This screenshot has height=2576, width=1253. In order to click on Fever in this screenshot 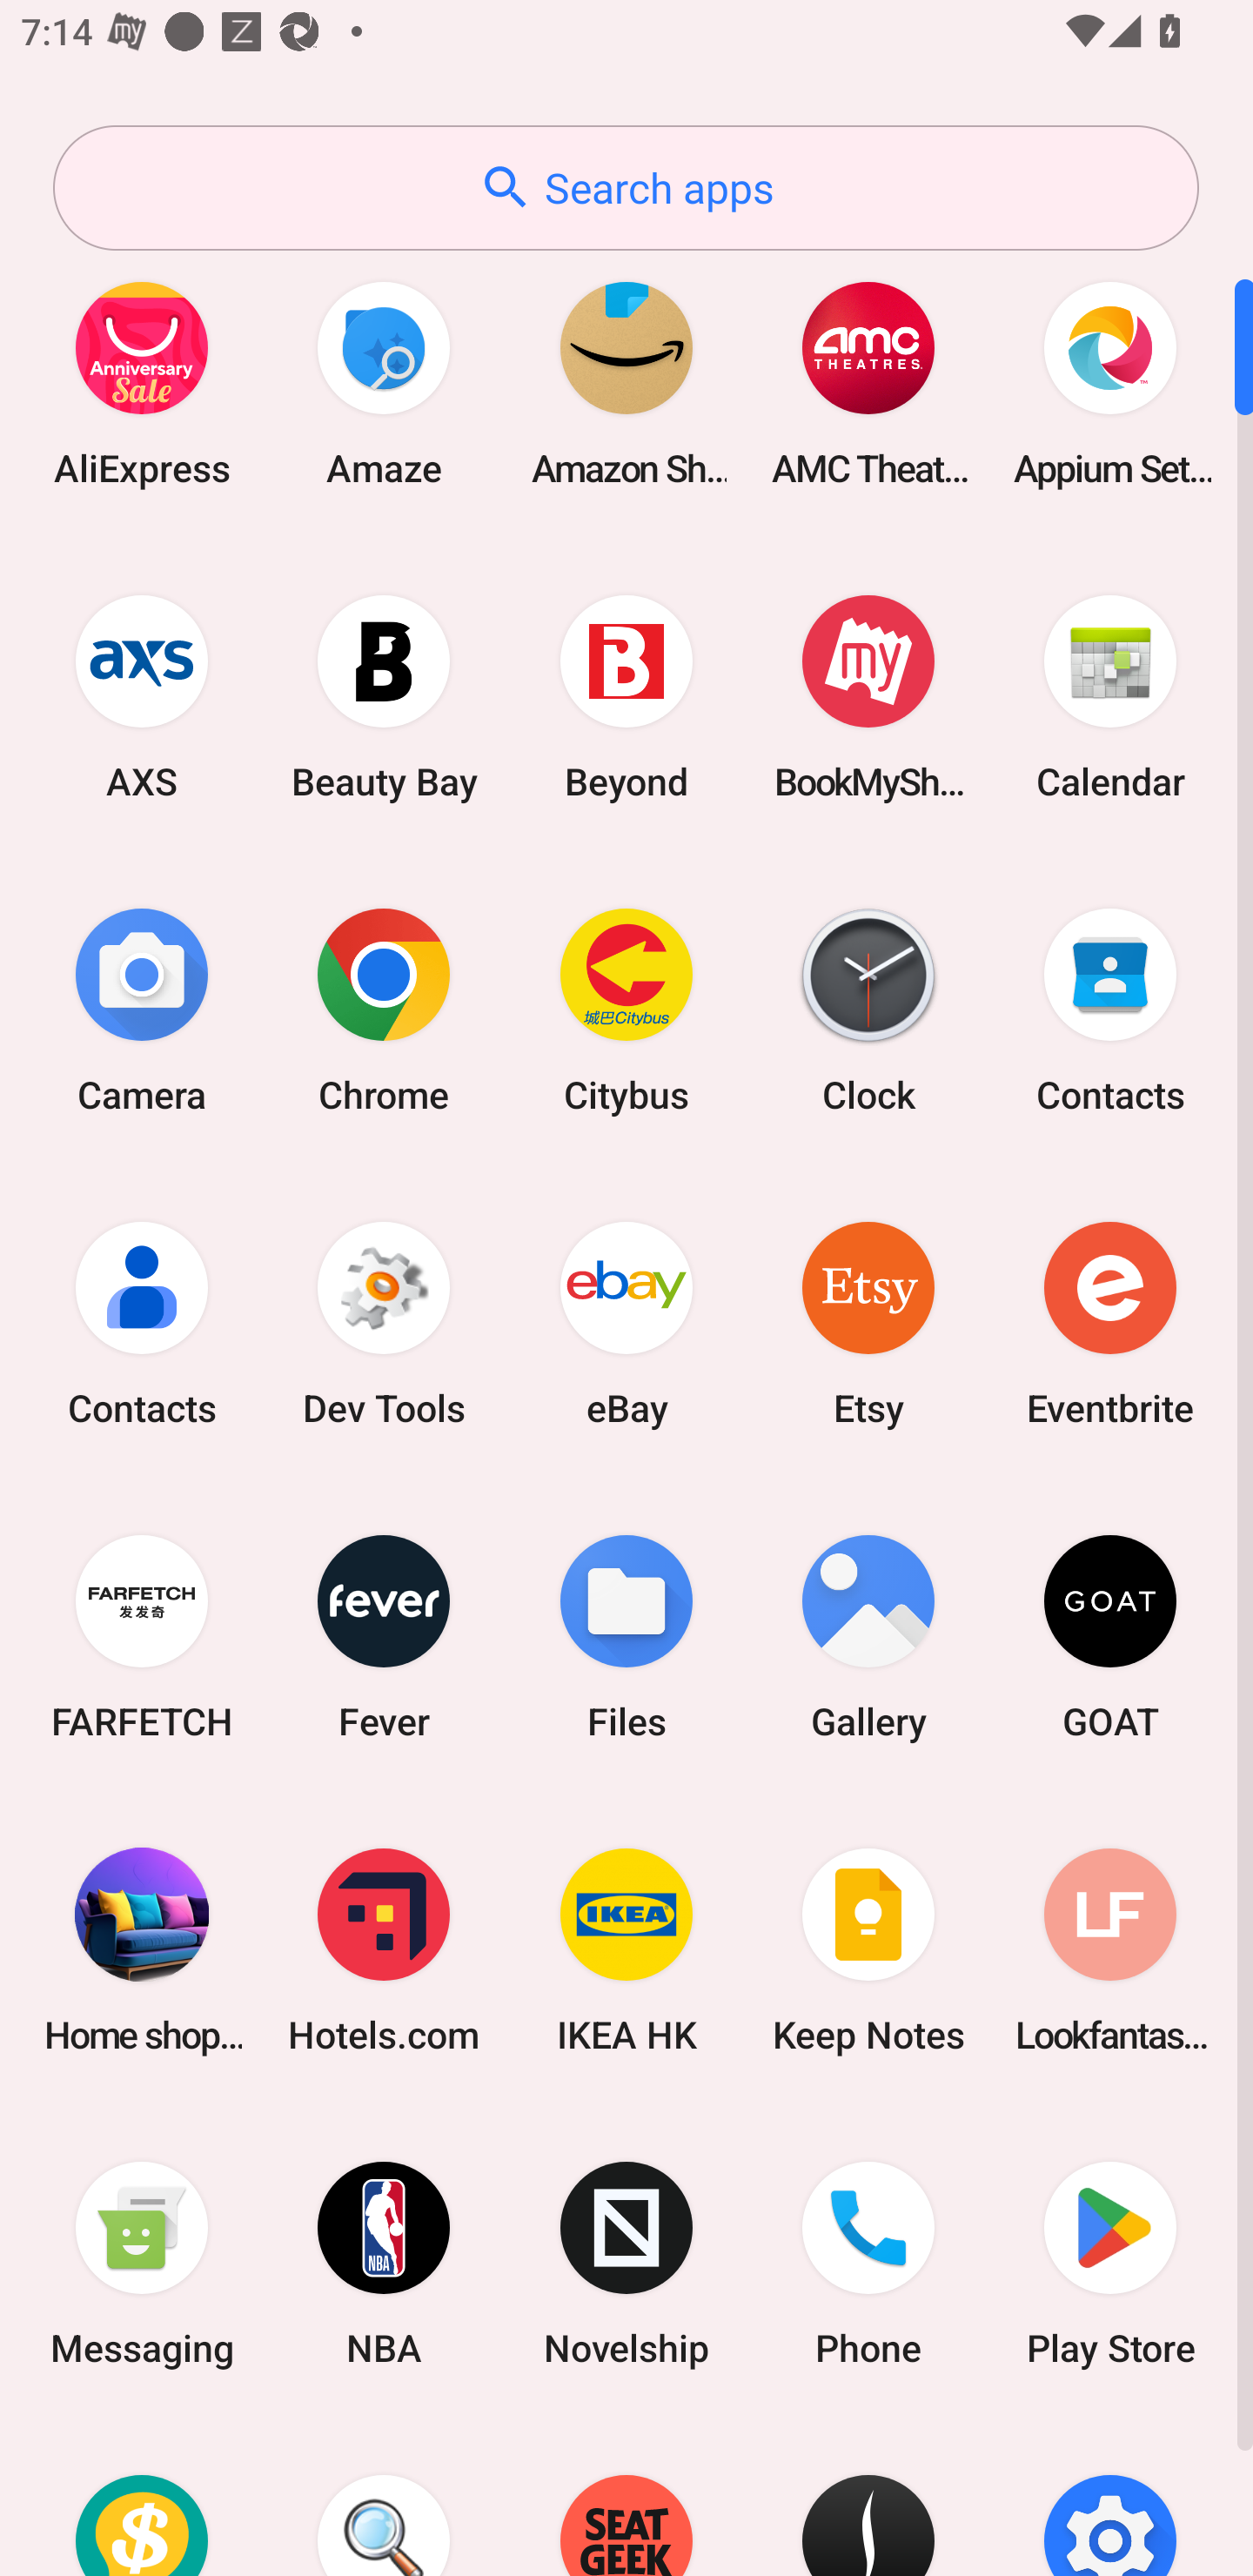, I will do `click(384, 1636)`.